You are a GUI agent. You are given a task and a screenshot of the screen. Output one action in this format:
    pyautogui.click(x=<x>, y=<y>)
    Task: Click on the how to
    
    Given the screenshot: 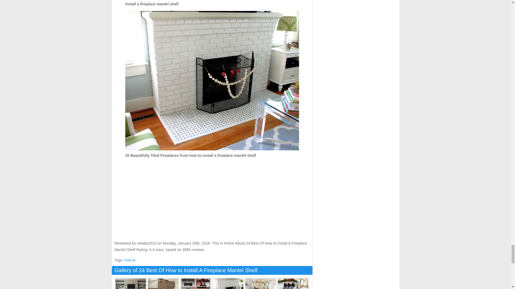 What is the action you would take?
    pyautogui.click(x=130, y=260)
    